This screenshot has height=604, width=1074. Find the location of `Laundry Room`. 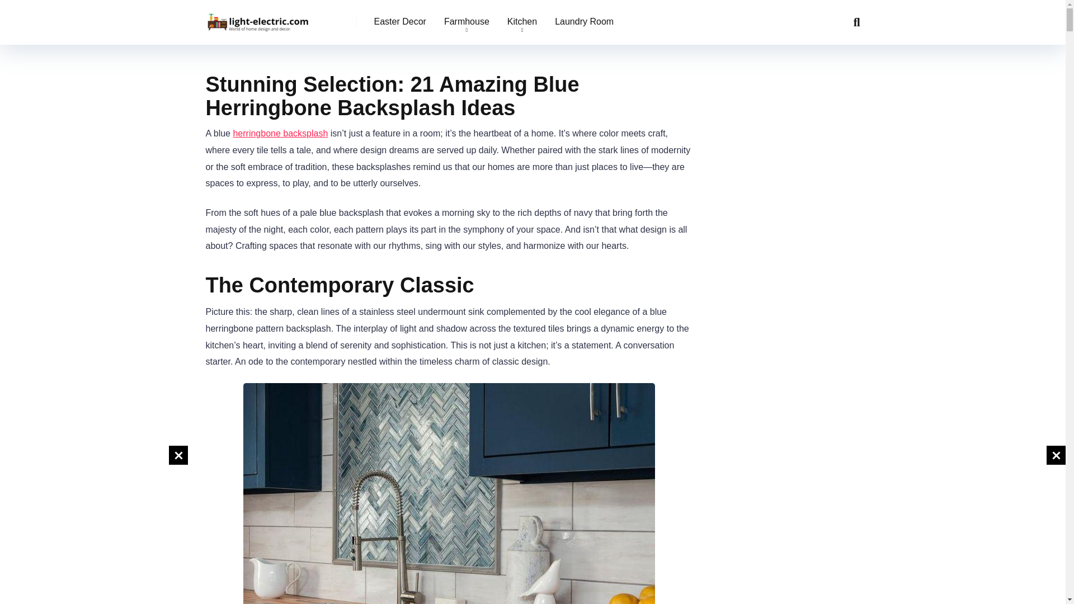

Laundry Room is located at coordinates (584, 22).